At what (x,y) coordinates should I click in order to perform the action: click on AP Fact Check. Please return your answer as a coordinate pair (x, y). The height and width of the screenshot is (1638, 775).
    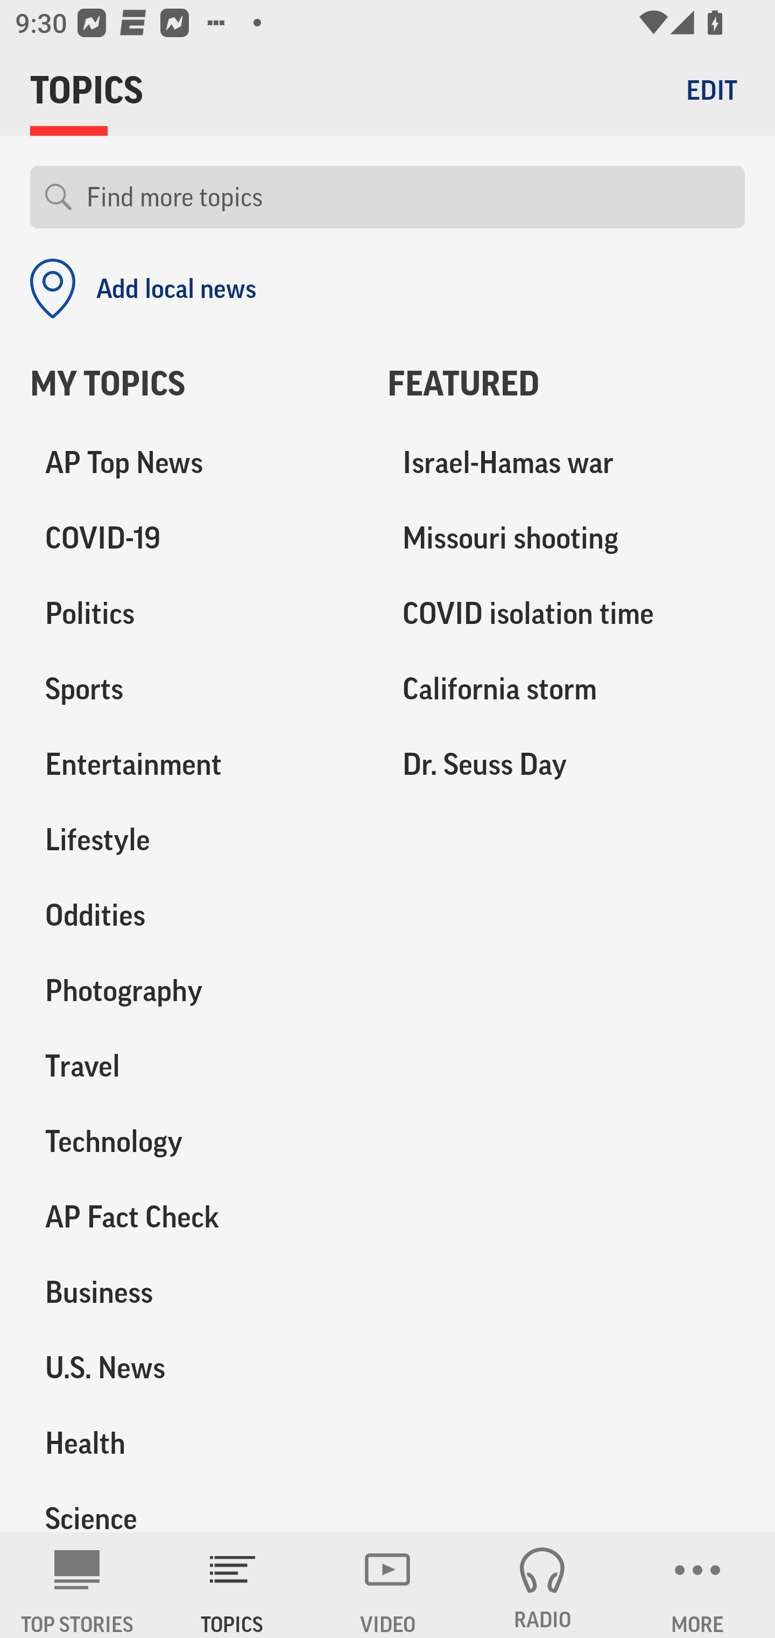
    Looking at the image, I should click on (194, 1217).